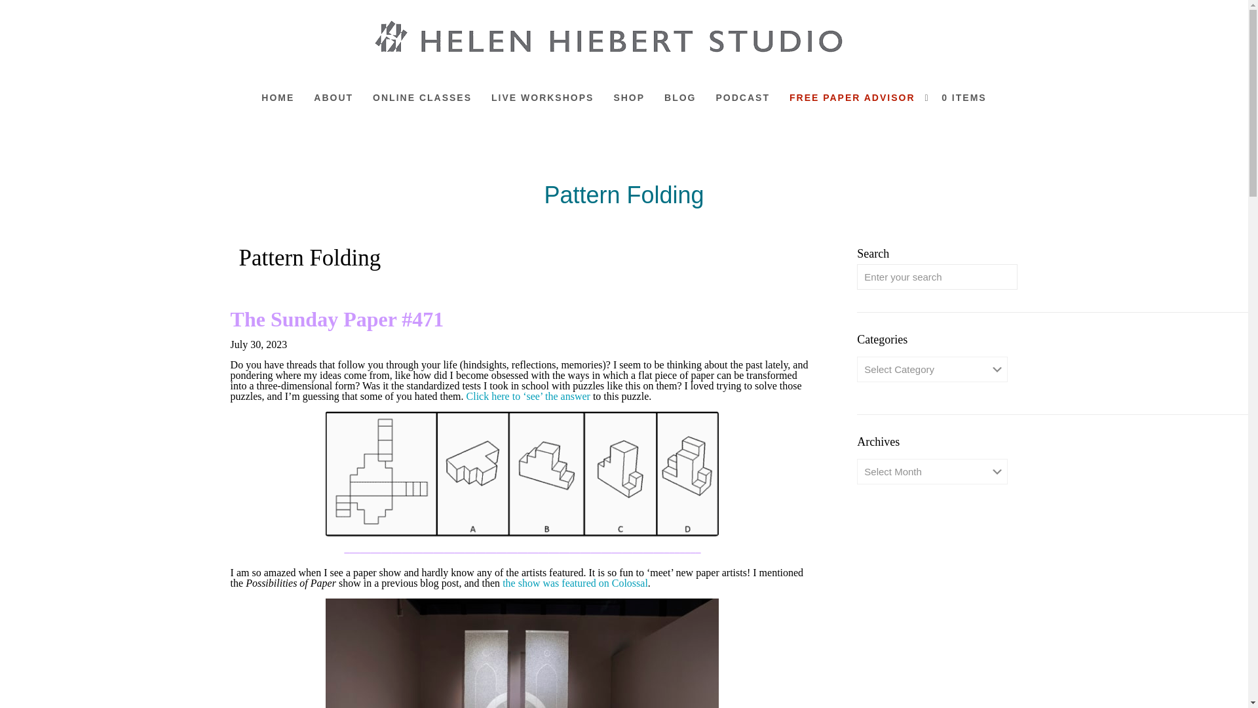 The width and height of the screenshot is (1258, 708). Describe the element at coordinates (961, 97) in the screenshot. I see `0 ITEMS` at that location.